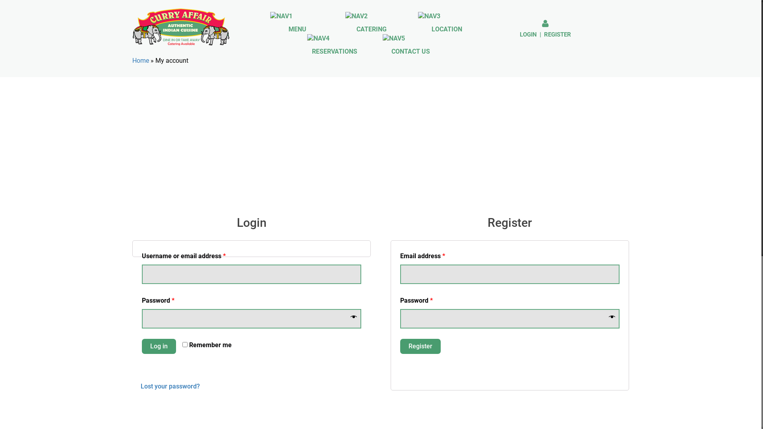 The image size is (763, 429). What do you see at coordinates (447, 23) in the screenshot?
I see `LOCATION` at bounding box center [447, 23].